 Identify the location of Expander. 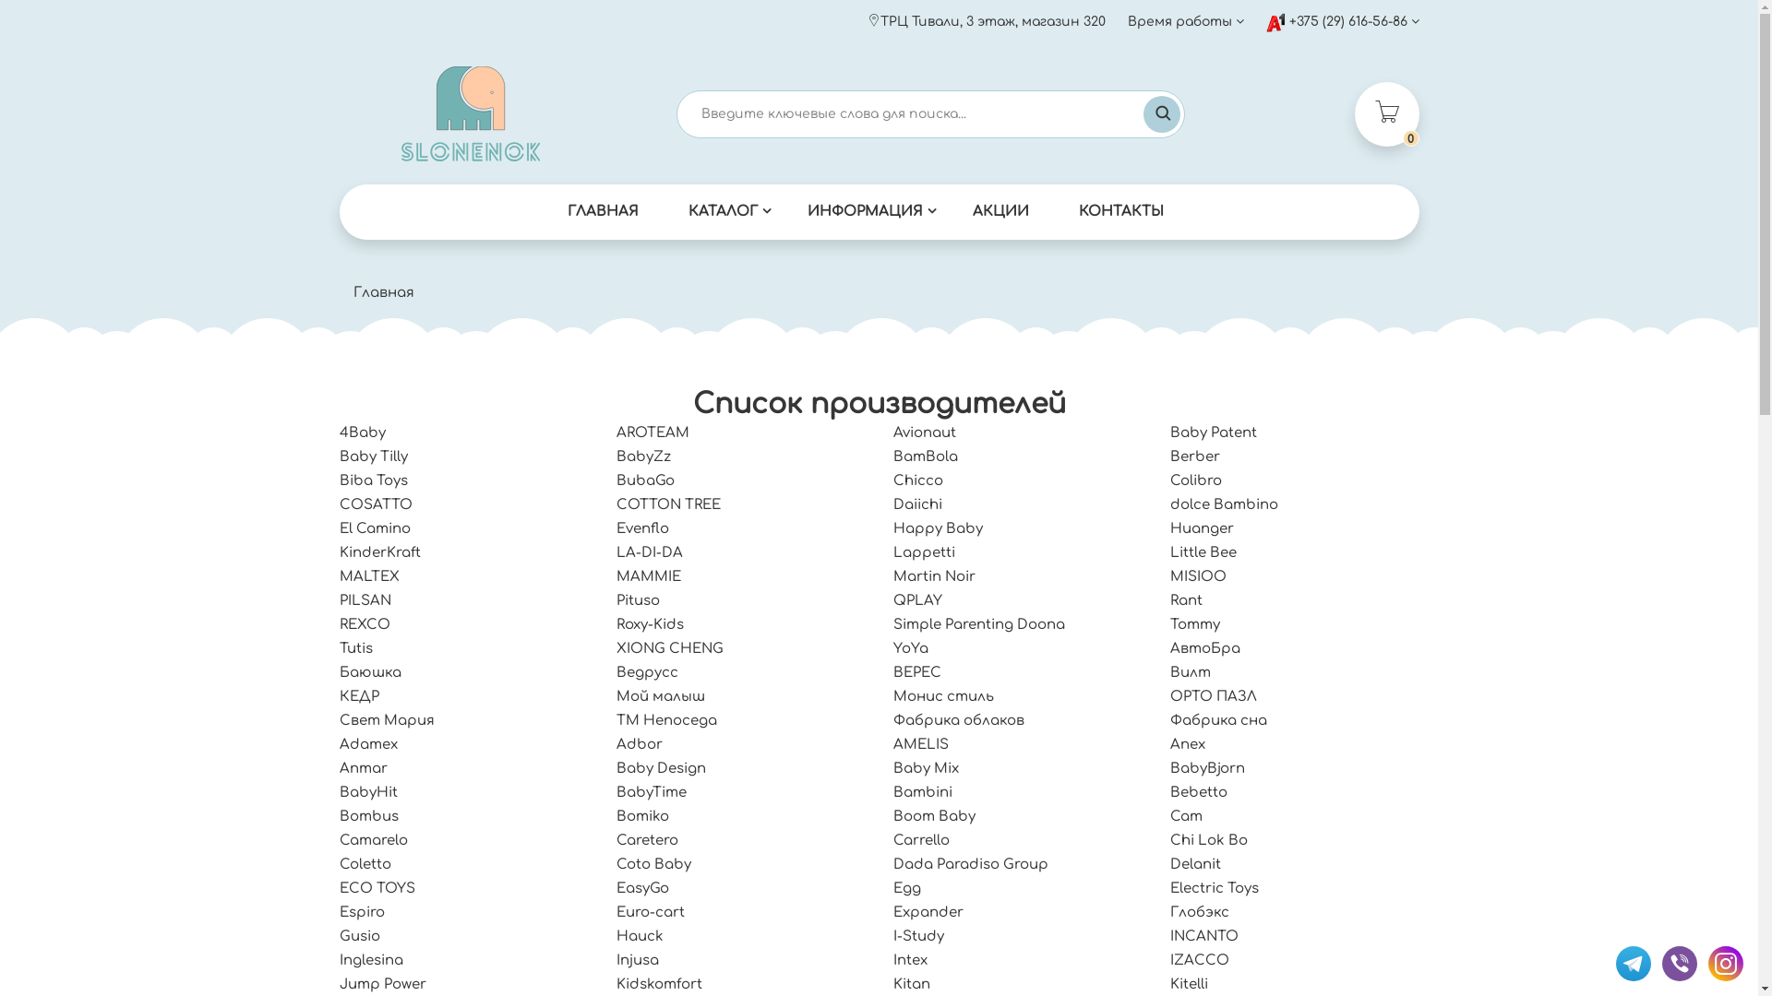
(928, 913).